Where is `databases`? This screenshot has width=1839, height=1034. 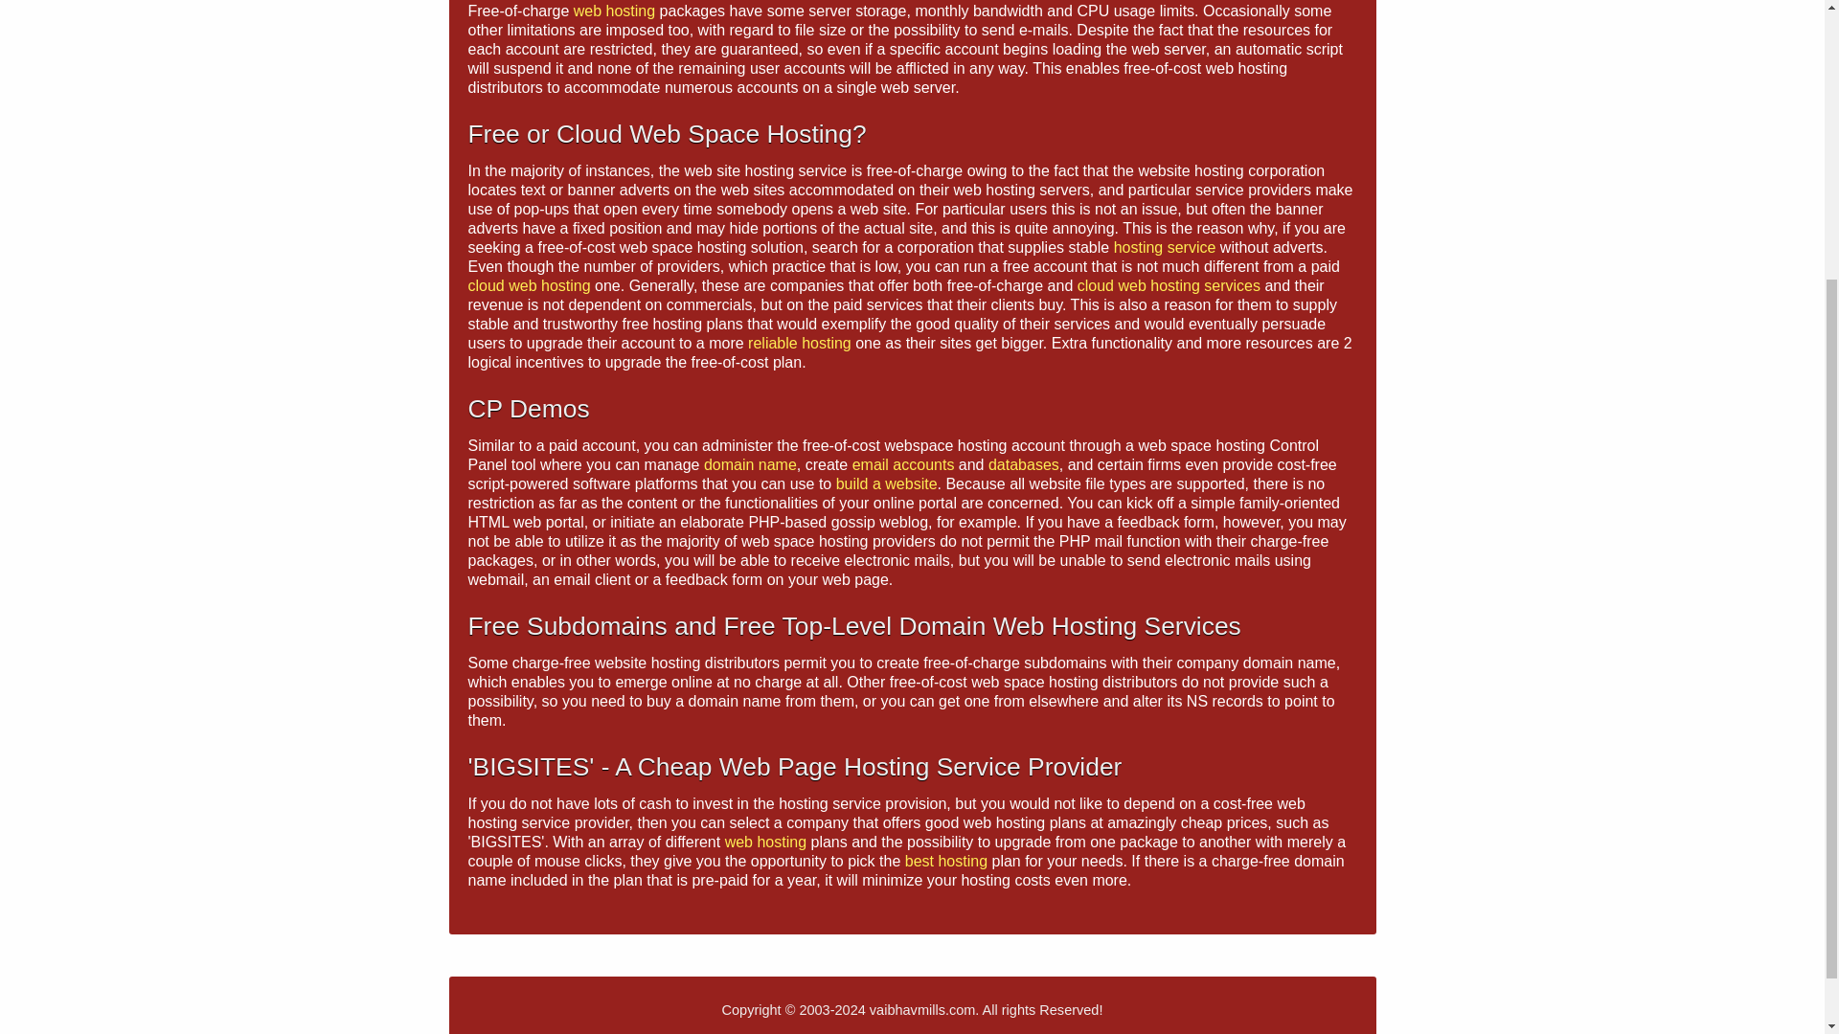 databases is located at coordinates (1023, 464).